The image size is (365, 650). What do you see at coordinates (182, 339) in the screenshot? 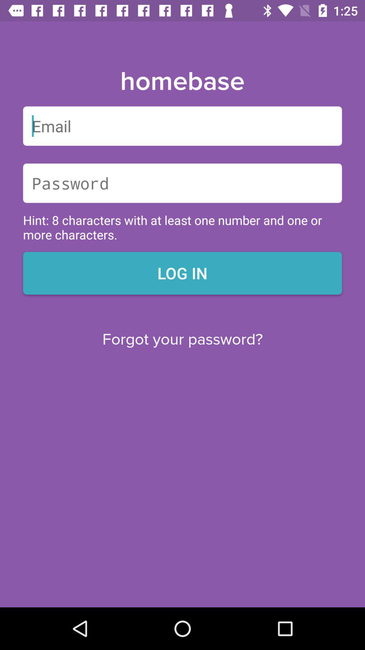
I see `scroll to the forgot your password?` at bounding box center [182, 339].